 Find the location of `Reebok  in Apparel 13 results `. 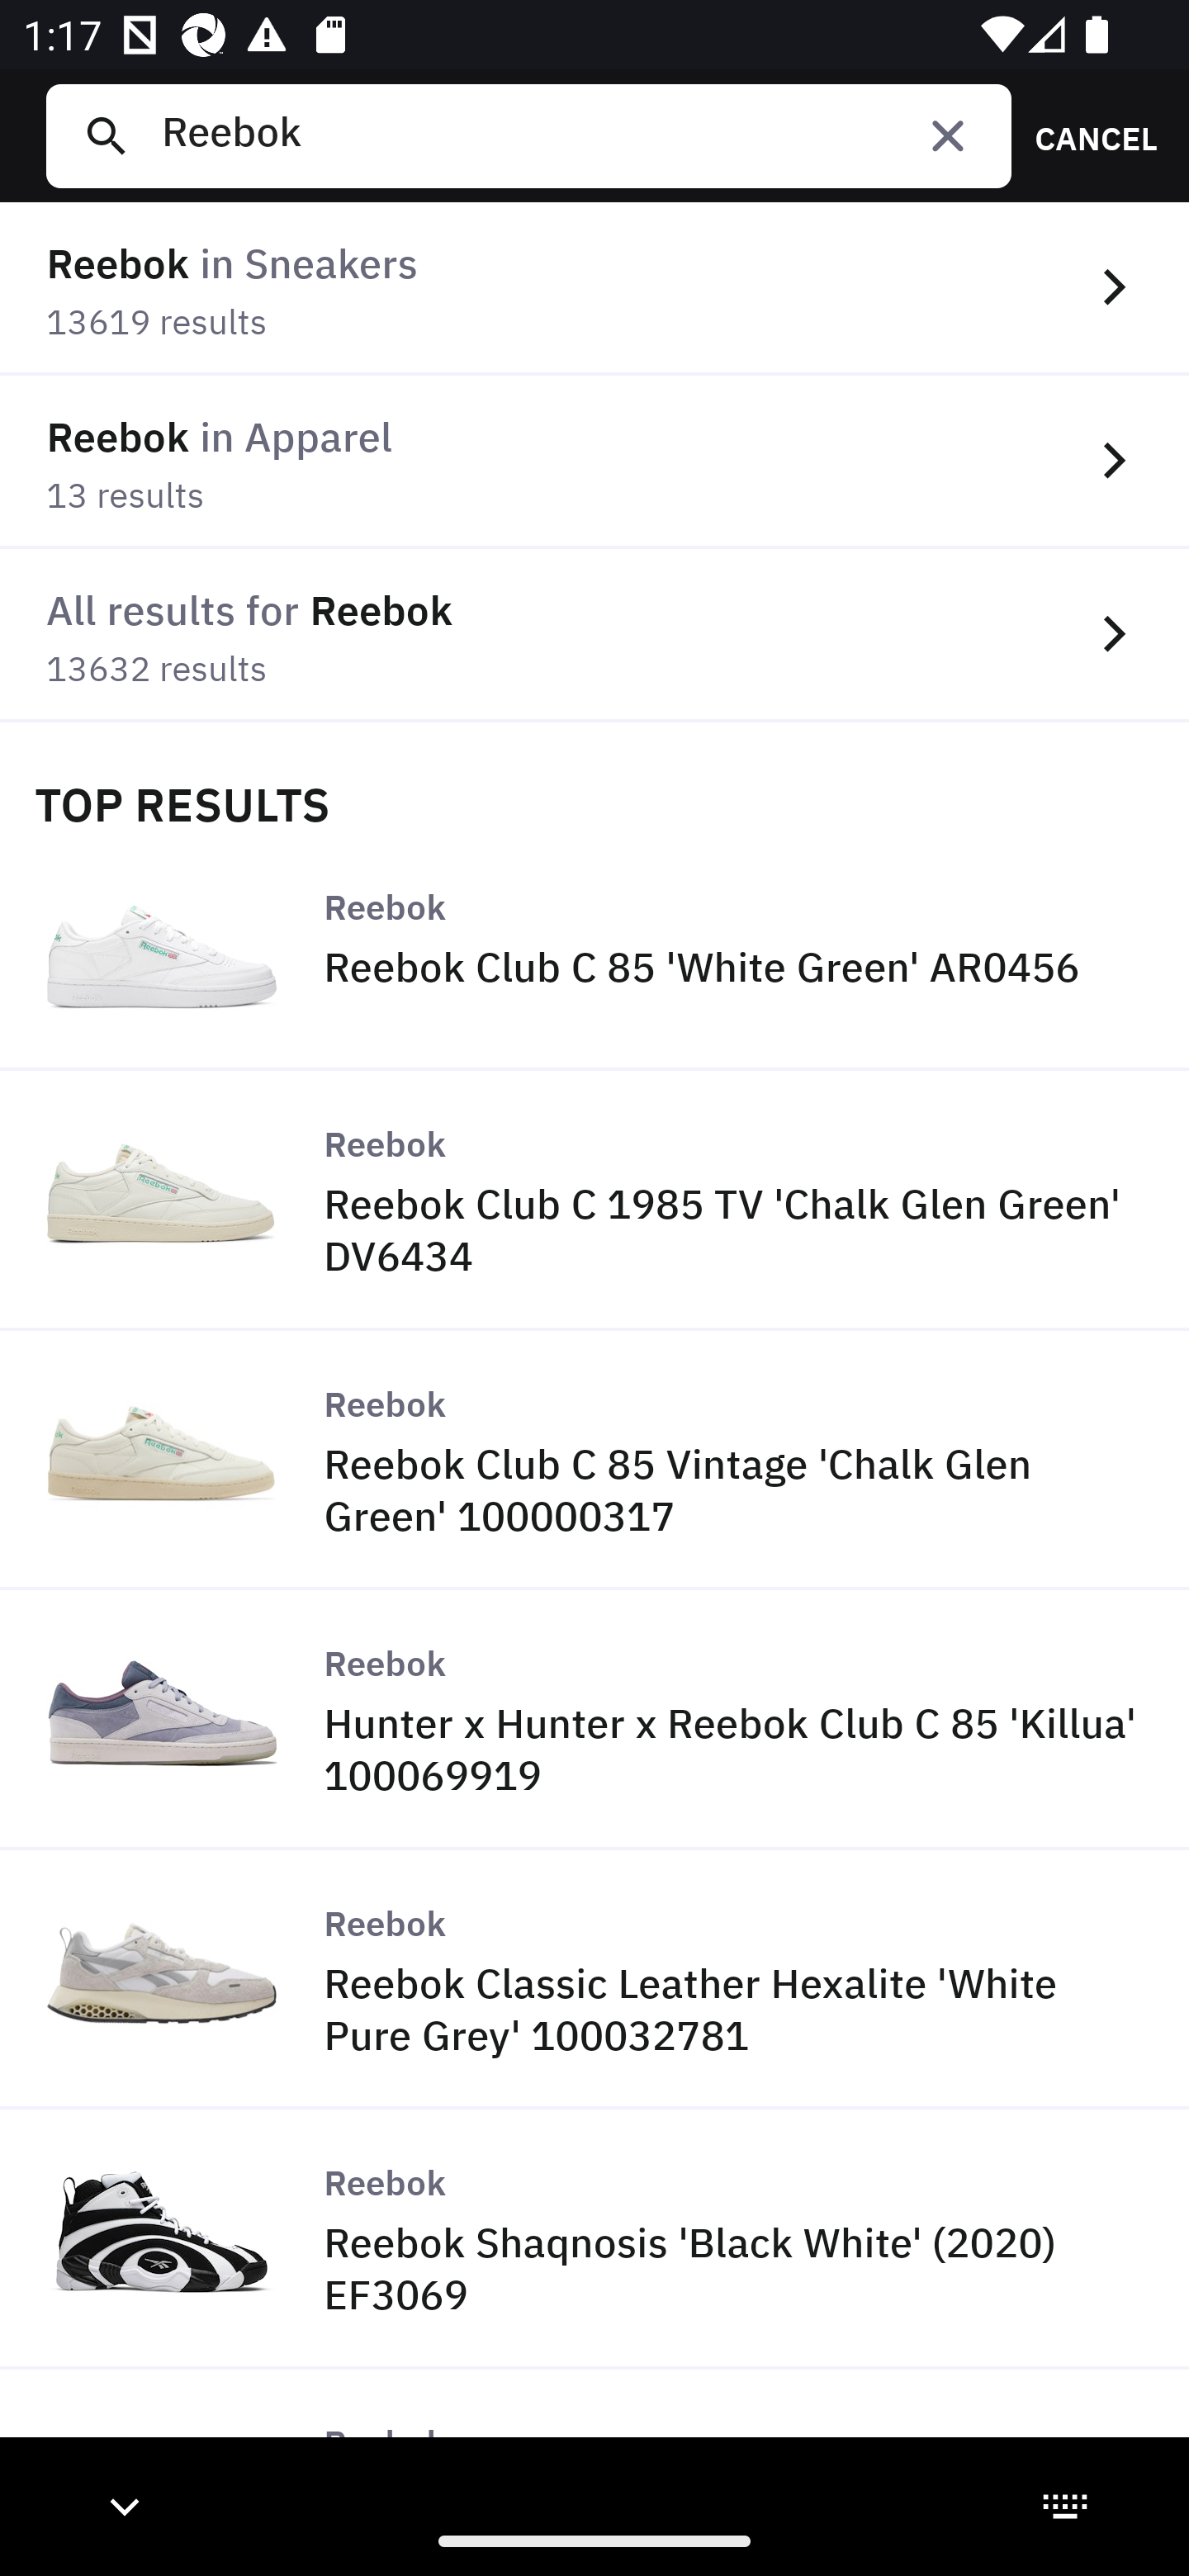

Reebok  in Apparel 13 results  is located at coordinates (594, 462).